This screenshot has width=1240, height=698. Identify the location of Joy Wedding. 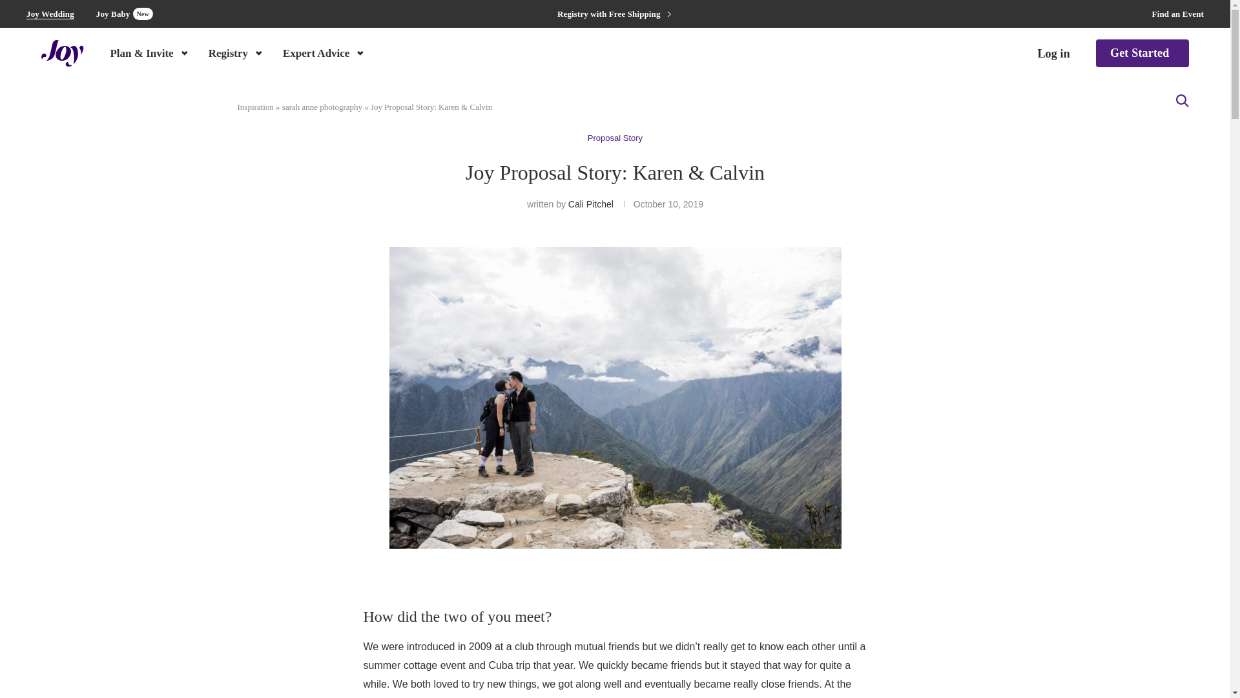
(50, 14).